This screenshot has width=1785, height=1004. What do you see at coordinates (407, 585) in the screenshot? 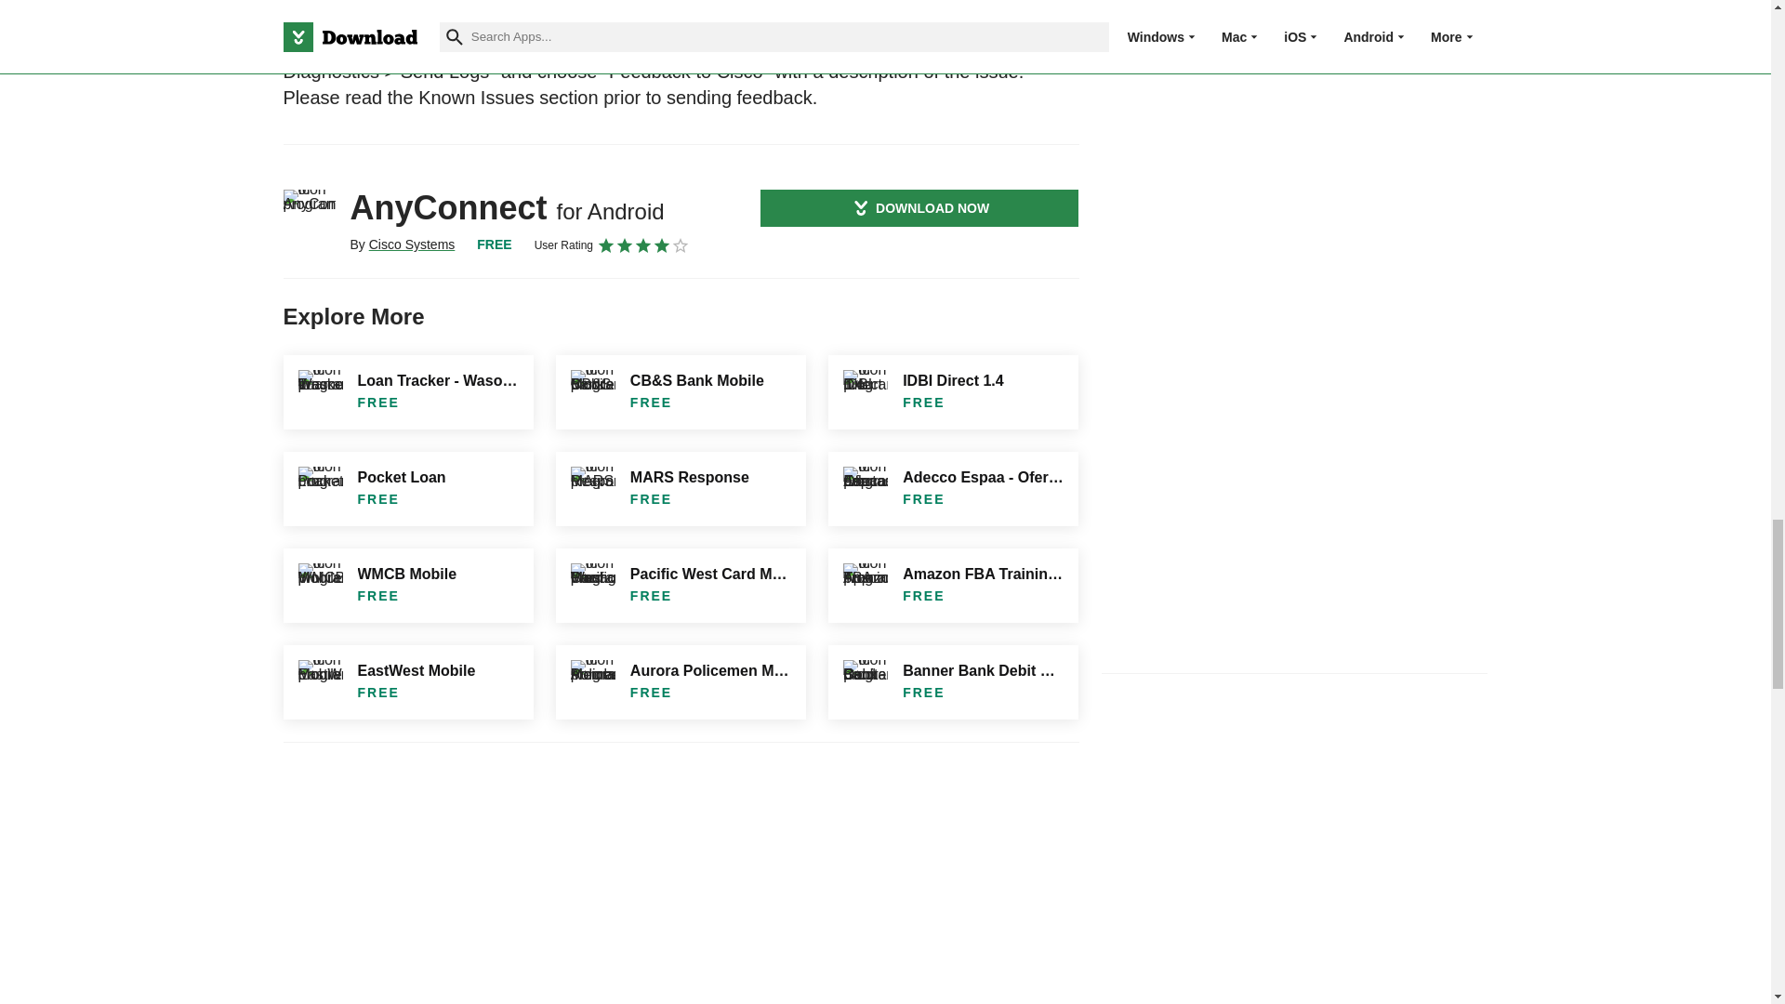
I see `WMCB Mobile` at bounding box center [407, 585].